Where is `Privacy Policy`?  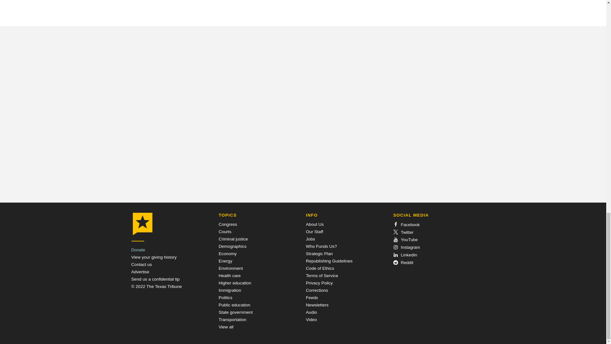 Privacy Policy is located at coordinates (320, 283).